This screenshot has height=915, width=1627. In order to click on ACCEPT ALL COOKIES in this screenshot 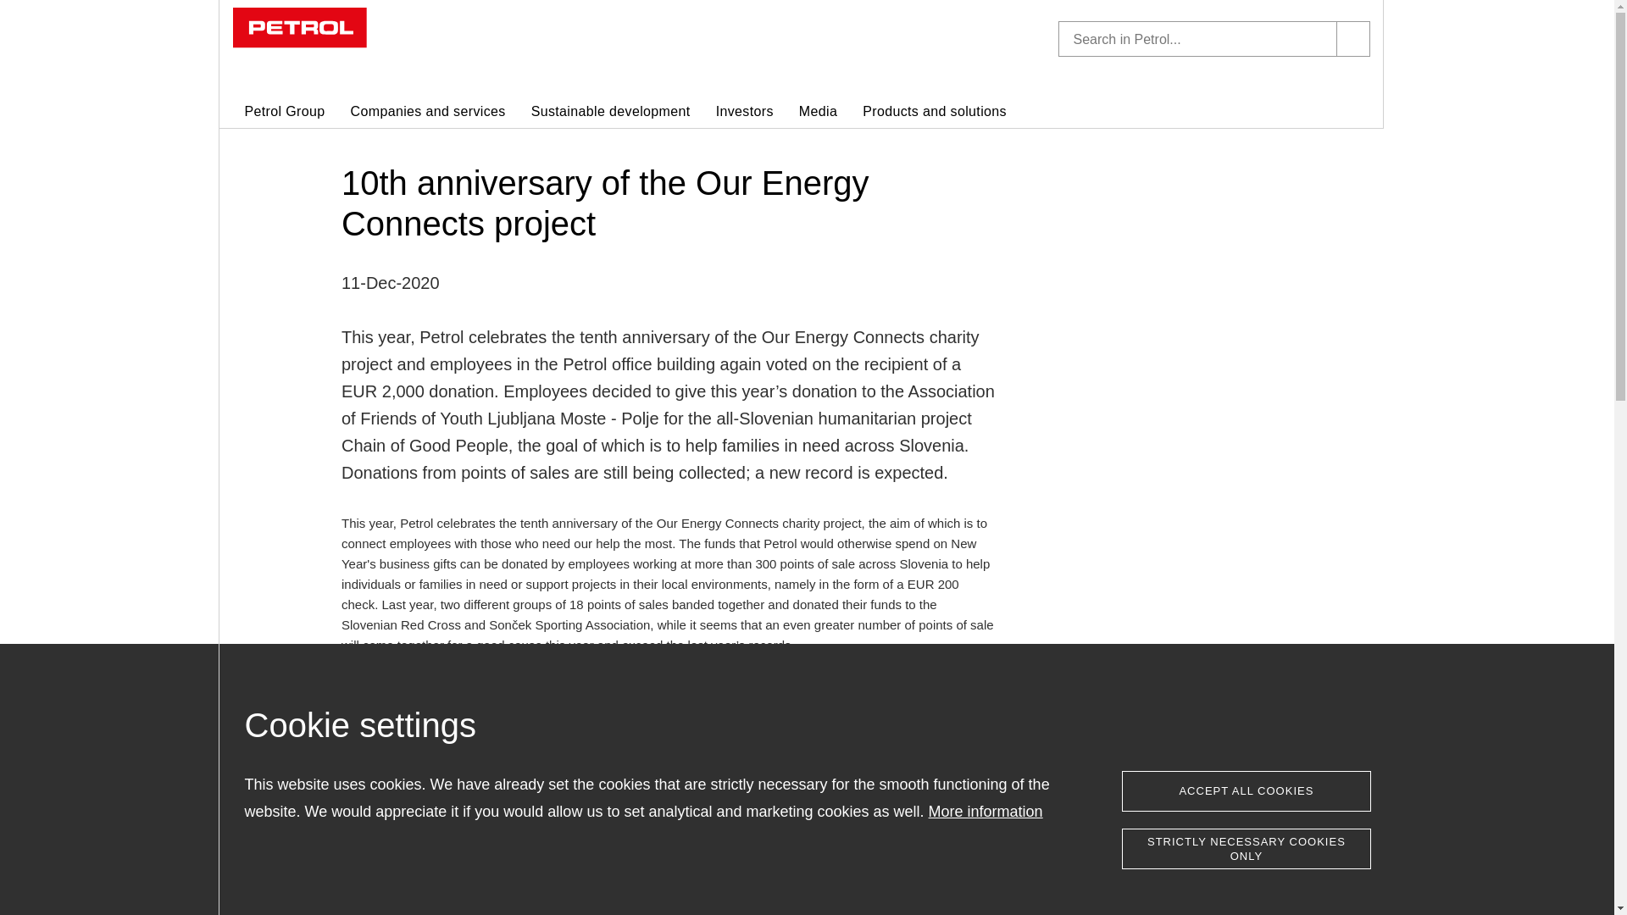, I will do `click(1246, 791)`.